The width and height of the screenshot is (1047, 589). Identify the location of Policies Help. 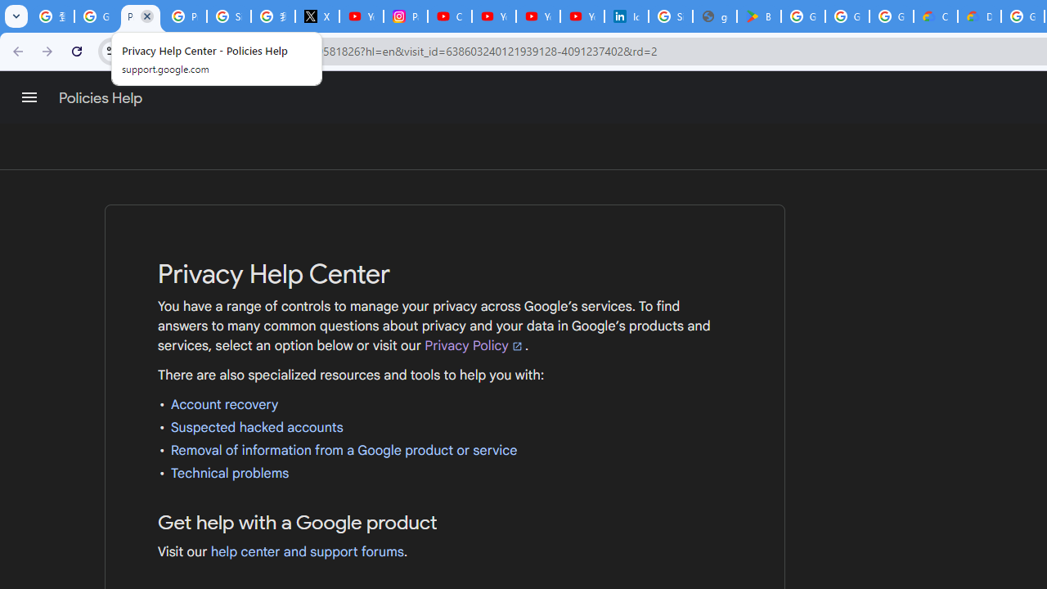
(101, 98).